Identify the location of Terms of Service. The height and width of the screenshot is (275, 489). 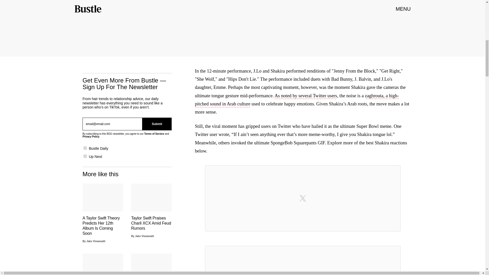
(154, 134).